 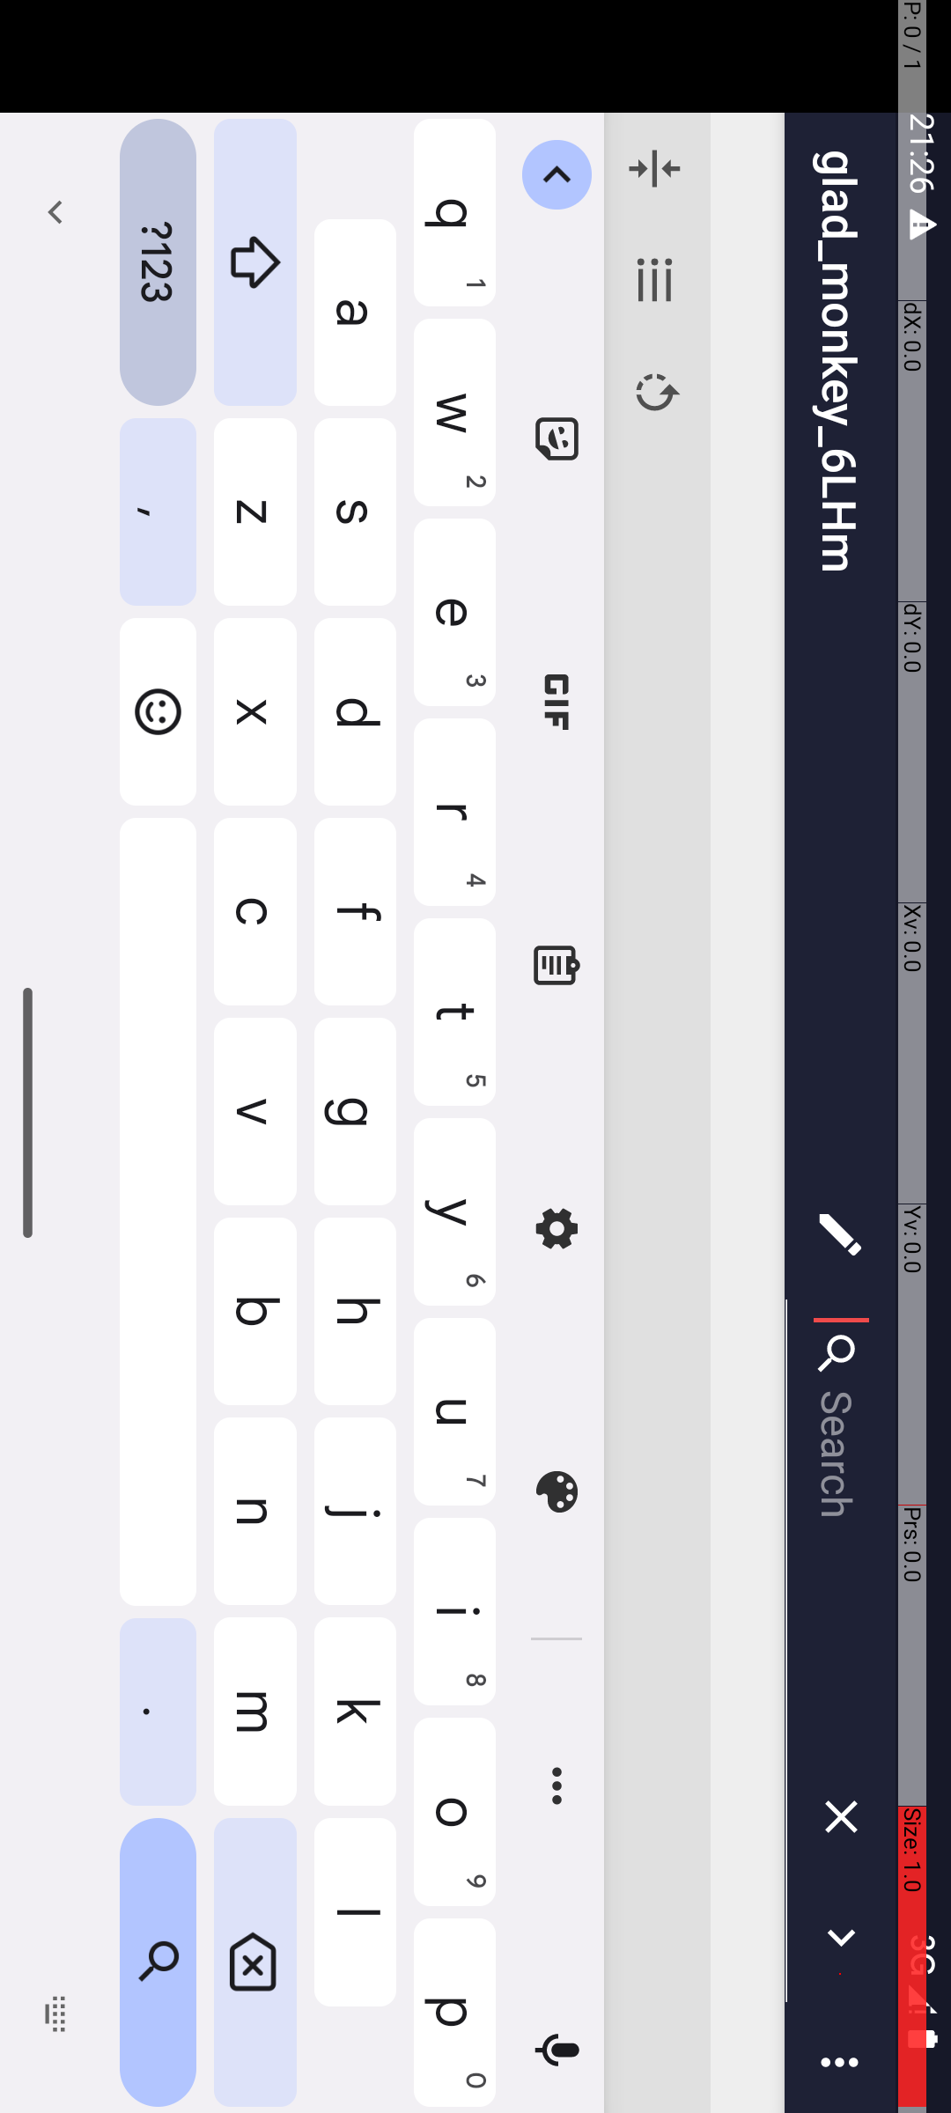 I want to click on Edit mode, so click(x=1235, y=111).